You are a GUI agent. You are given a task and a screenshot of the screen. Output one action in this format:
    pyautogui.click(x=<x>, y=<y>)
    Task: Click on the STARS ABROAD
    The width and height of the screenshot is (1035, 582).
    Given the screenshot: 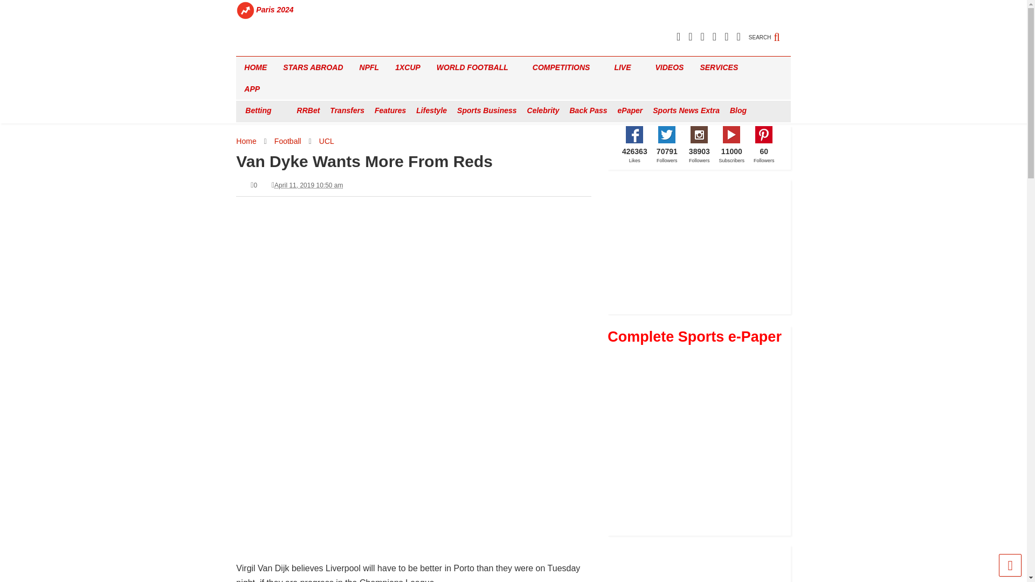 What is the action you would take?
    pyautogui.click(x=313, y=67)
    